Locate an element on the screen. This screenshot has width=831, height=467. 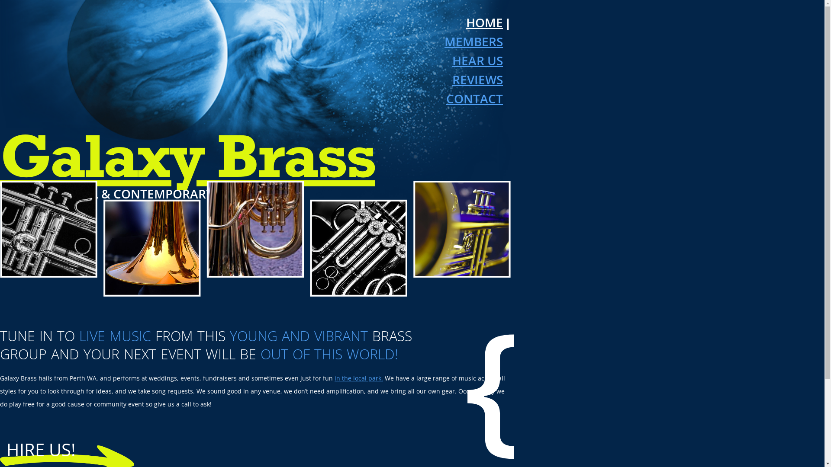
REVIEWS is located at coordinates (481, 80).